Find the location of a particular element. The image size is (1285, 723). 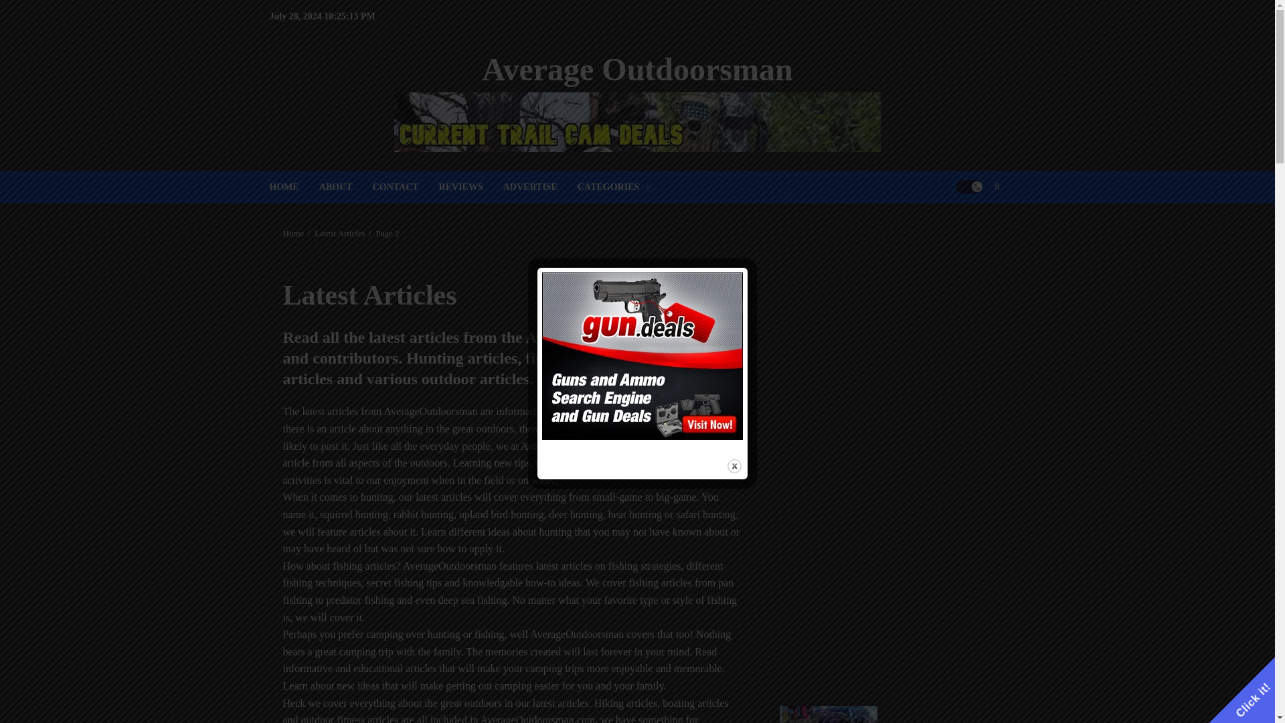

Close is located at coordinates (734, 466).